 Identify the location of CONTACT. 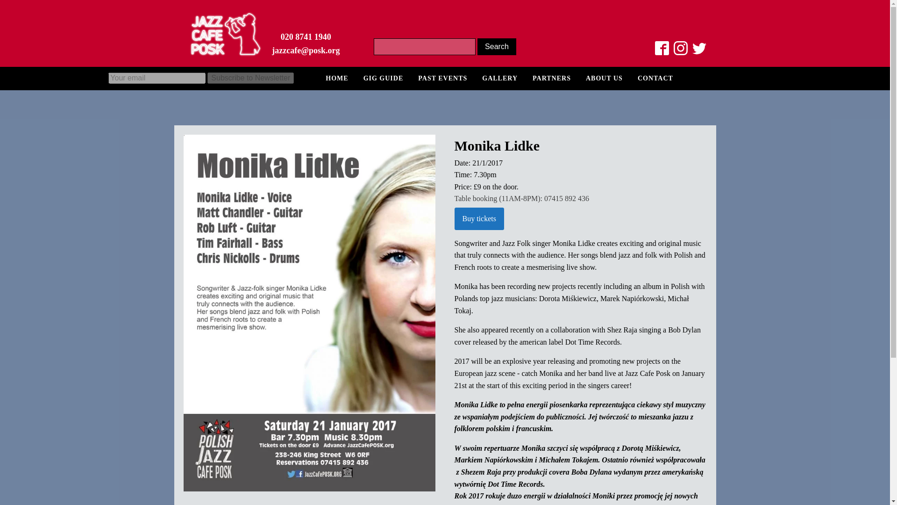
(655, 79).